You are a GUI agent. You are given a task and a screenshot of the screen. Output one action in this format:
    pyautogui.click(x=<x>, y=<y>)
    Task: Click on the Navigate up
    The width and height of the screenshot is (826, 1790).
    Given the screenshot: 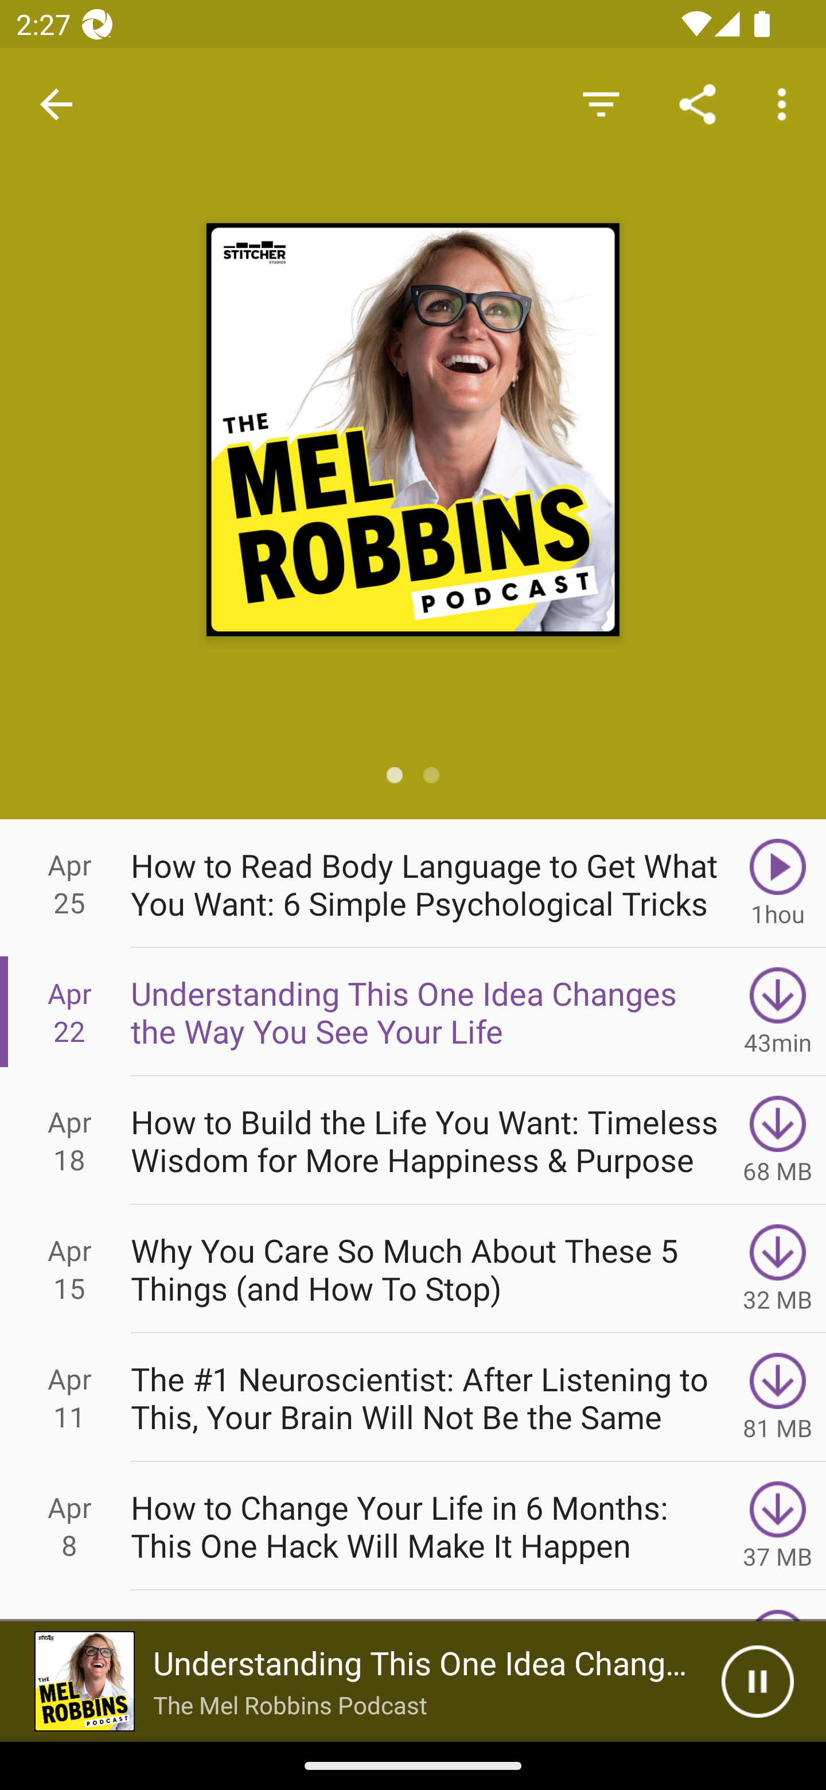 What is the action you would take?
    pyautogui.click(x=56, y=104)
    